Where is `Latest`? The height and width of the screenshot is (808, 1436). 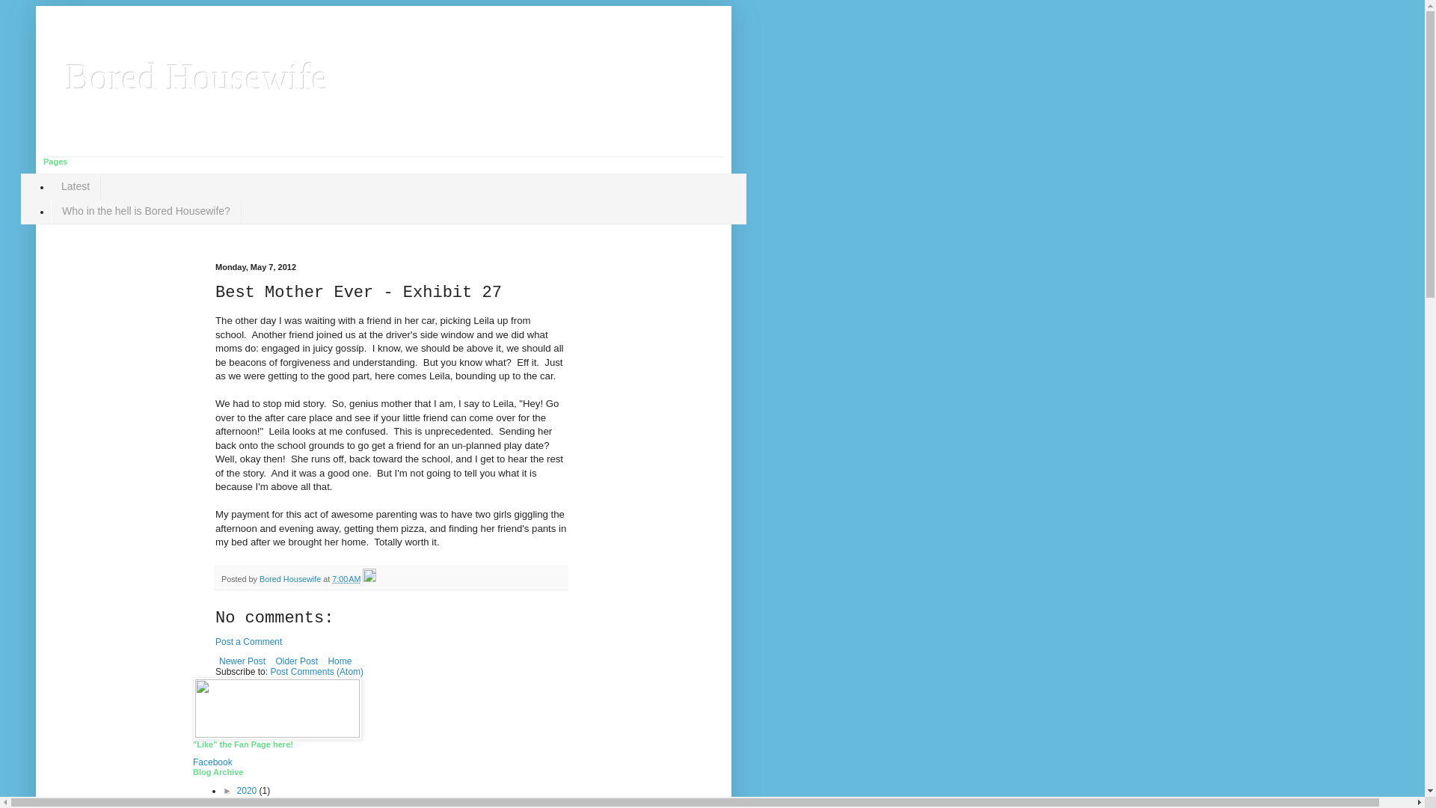
Latest is located at coordinates (75, 186).